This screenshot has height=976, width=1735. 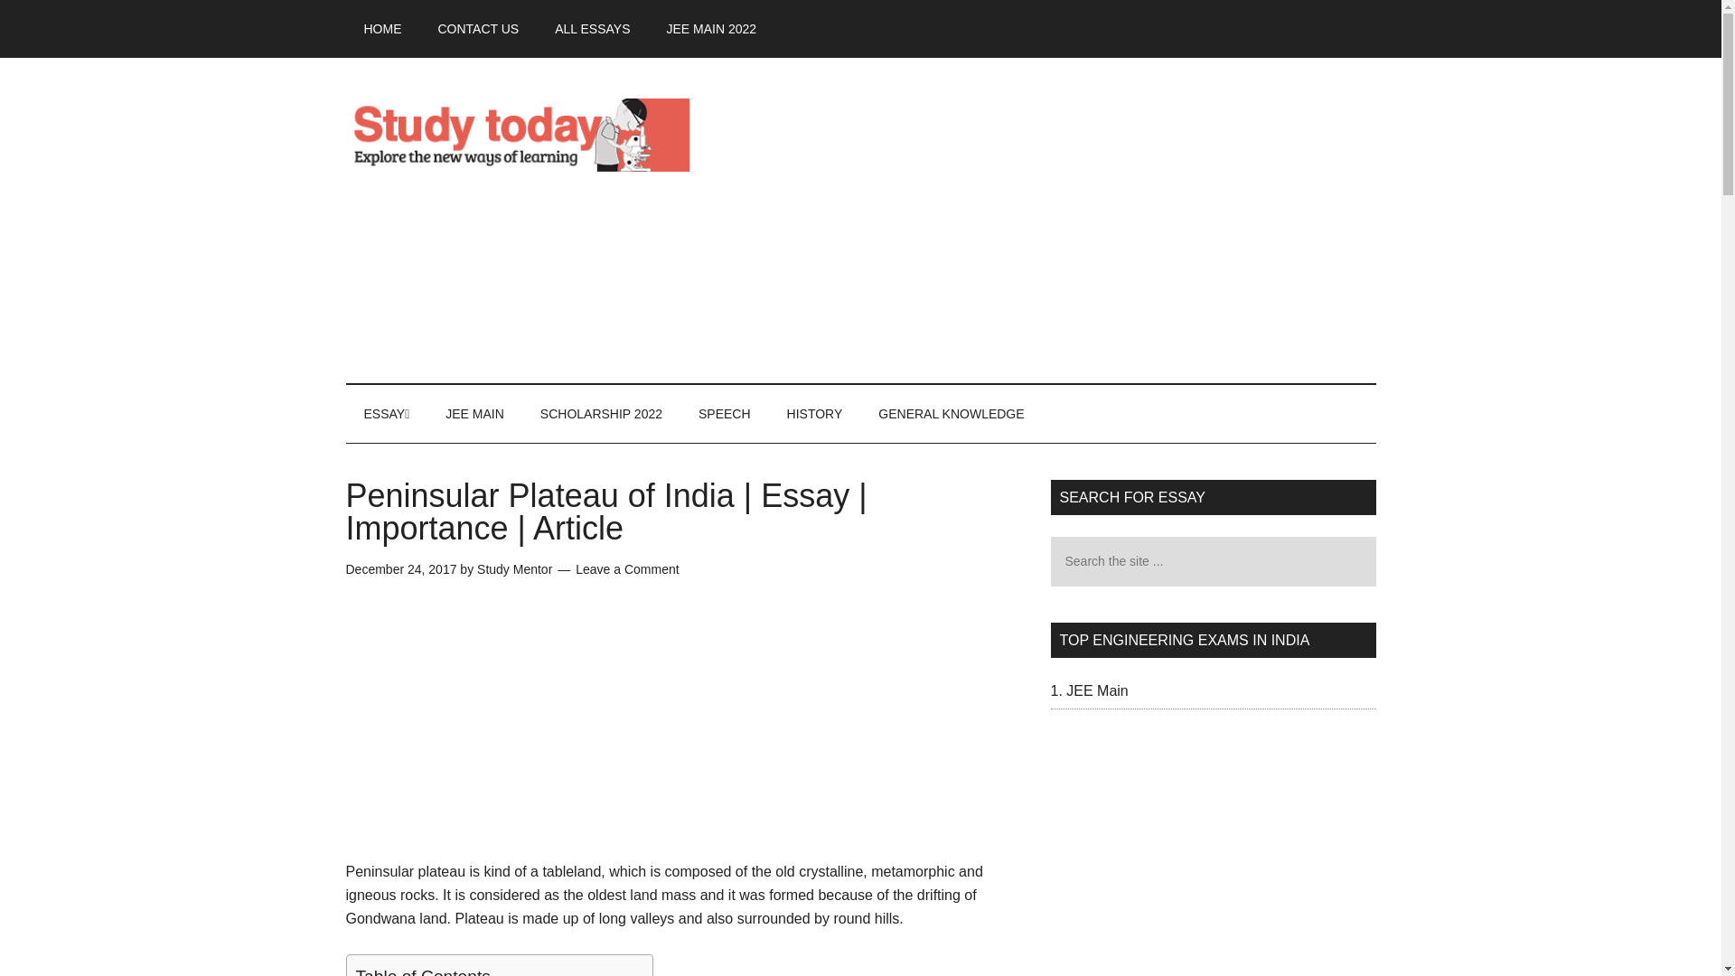 What do you see at coordinates (517, 134) in the screenshot?
I see `Study Today` at bounding box center [517, 134].